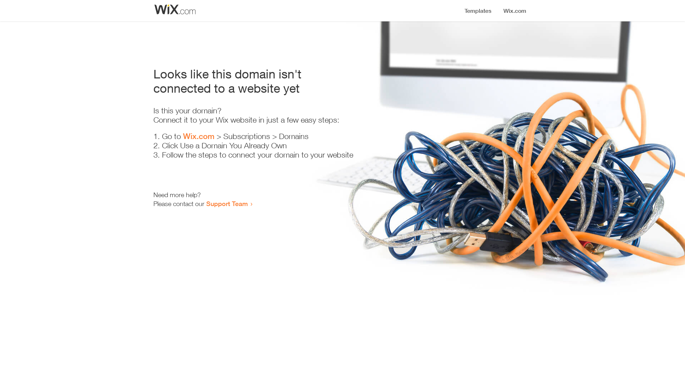 The image size is (685, 385). What do you see at coordinates (199, 136) in the screenshot?
I see `Wix.com` at bounding box center [199, 136].